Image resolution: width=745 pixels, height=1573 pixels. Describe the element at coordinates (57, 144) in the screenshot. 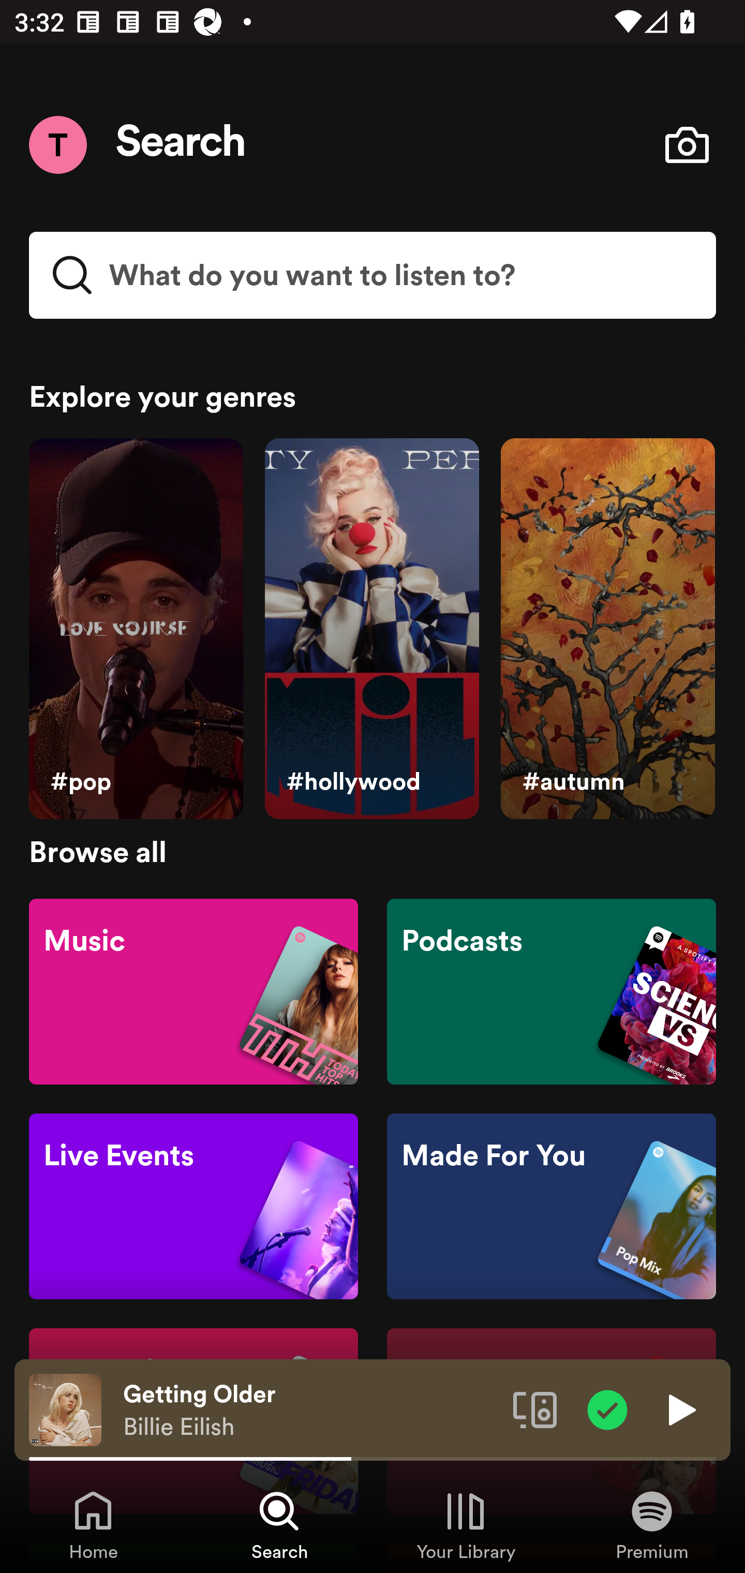

I see `Menu` at that location.